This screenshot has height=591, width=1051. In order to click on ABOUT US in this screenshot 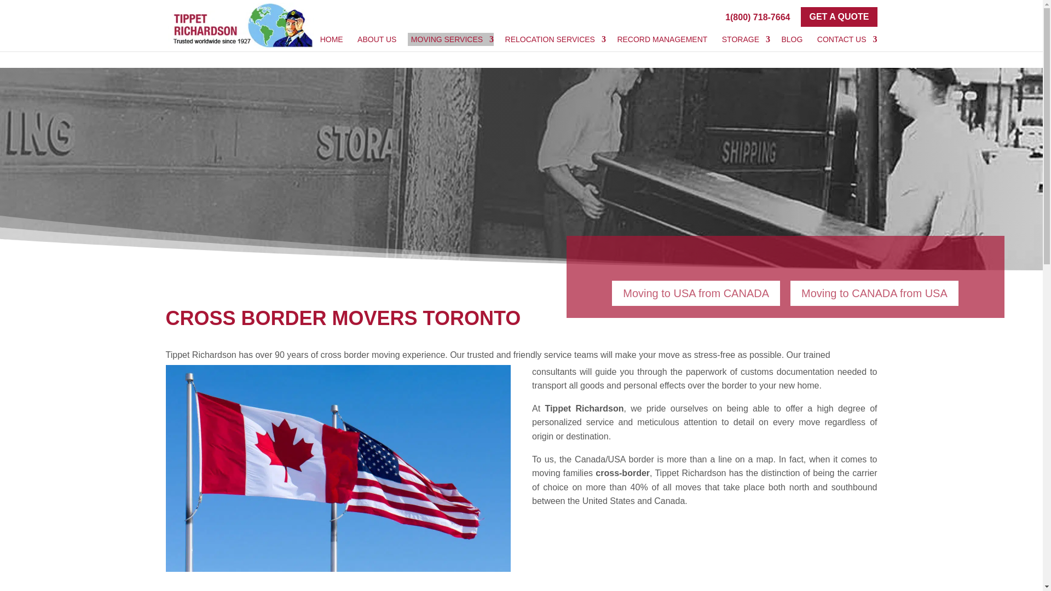, I will do `click(377, 39)`.